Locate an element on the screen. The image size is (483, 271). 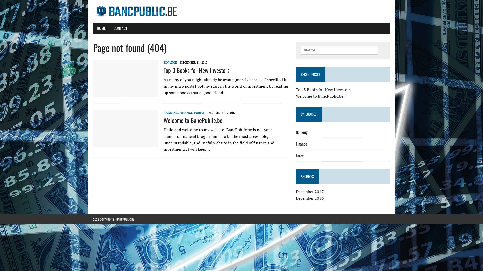
Welcome to BancPublic.be! is located at coordinates (194, 120).